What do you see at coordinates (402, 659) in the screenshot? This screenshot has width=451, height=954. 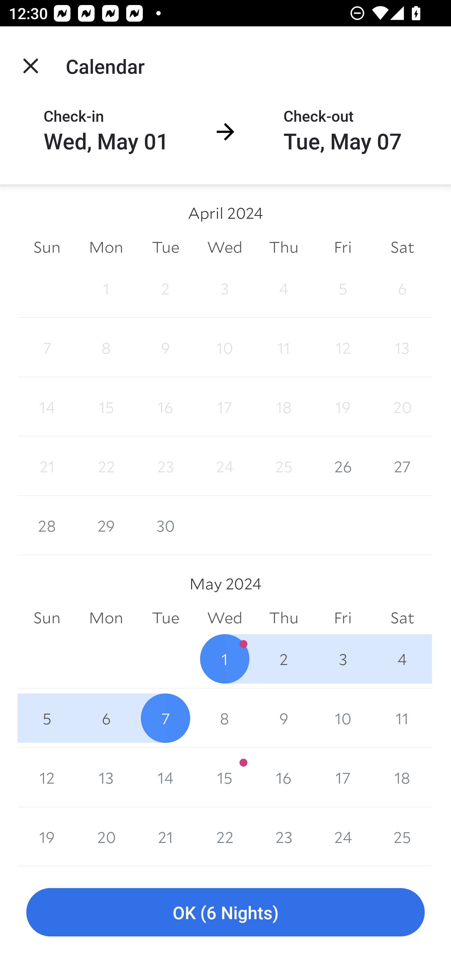 I see `4 4 May 2024` at bounding box center [402, 659].